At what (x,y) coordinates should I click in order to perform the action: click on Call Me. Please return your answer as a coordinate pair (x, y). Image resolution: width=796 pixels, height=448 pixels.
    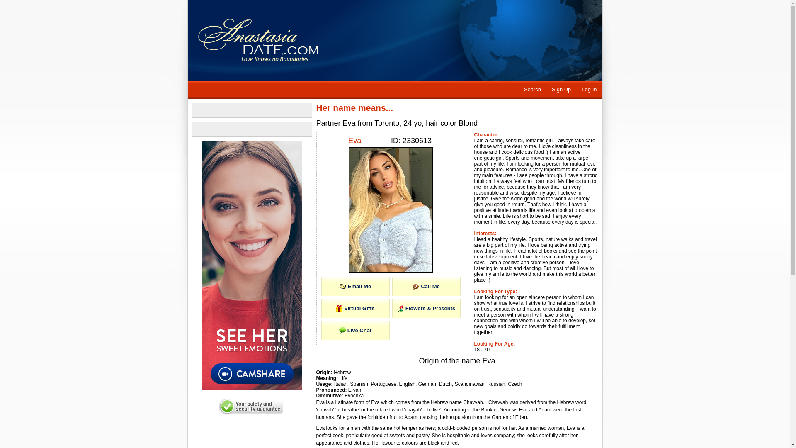
    Looking at the image, I should click on (426, 286).